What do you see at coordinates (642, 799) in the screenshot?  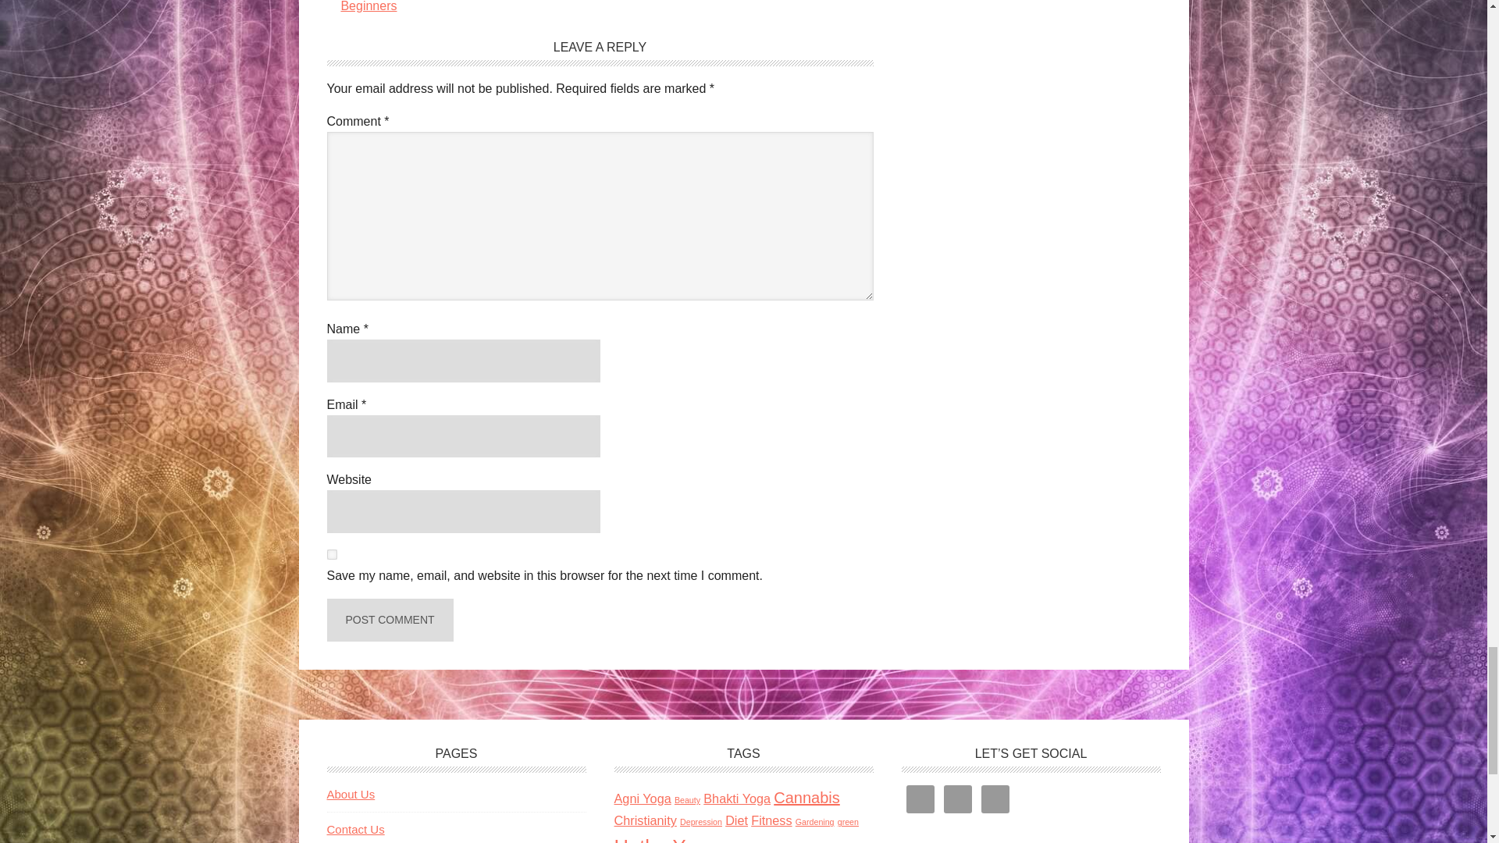 I see `Agni Yoga` at bounding box center [642, 799].